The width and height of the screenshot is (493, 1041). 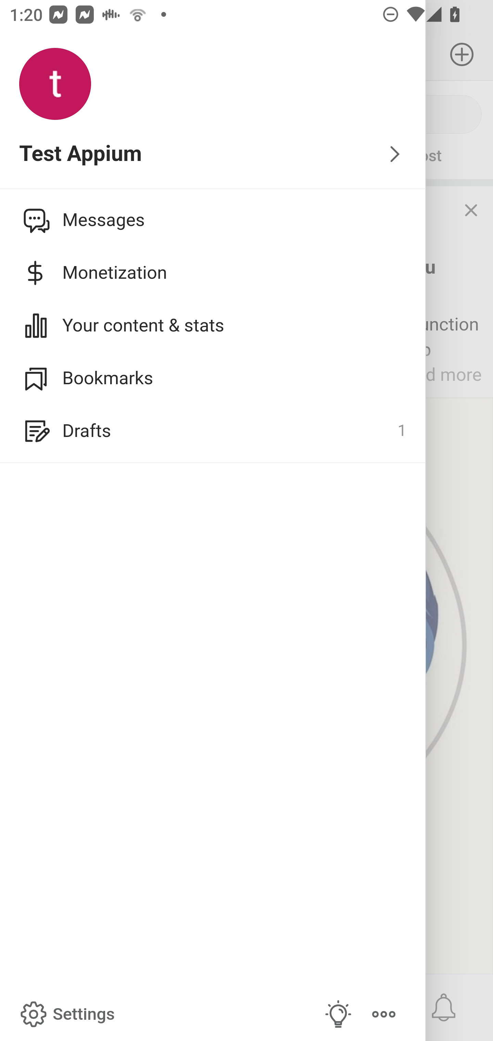 What do you see at coordinates (213, 220) in the screenshot?
I see `Messages` at bounding box center [213, 220].